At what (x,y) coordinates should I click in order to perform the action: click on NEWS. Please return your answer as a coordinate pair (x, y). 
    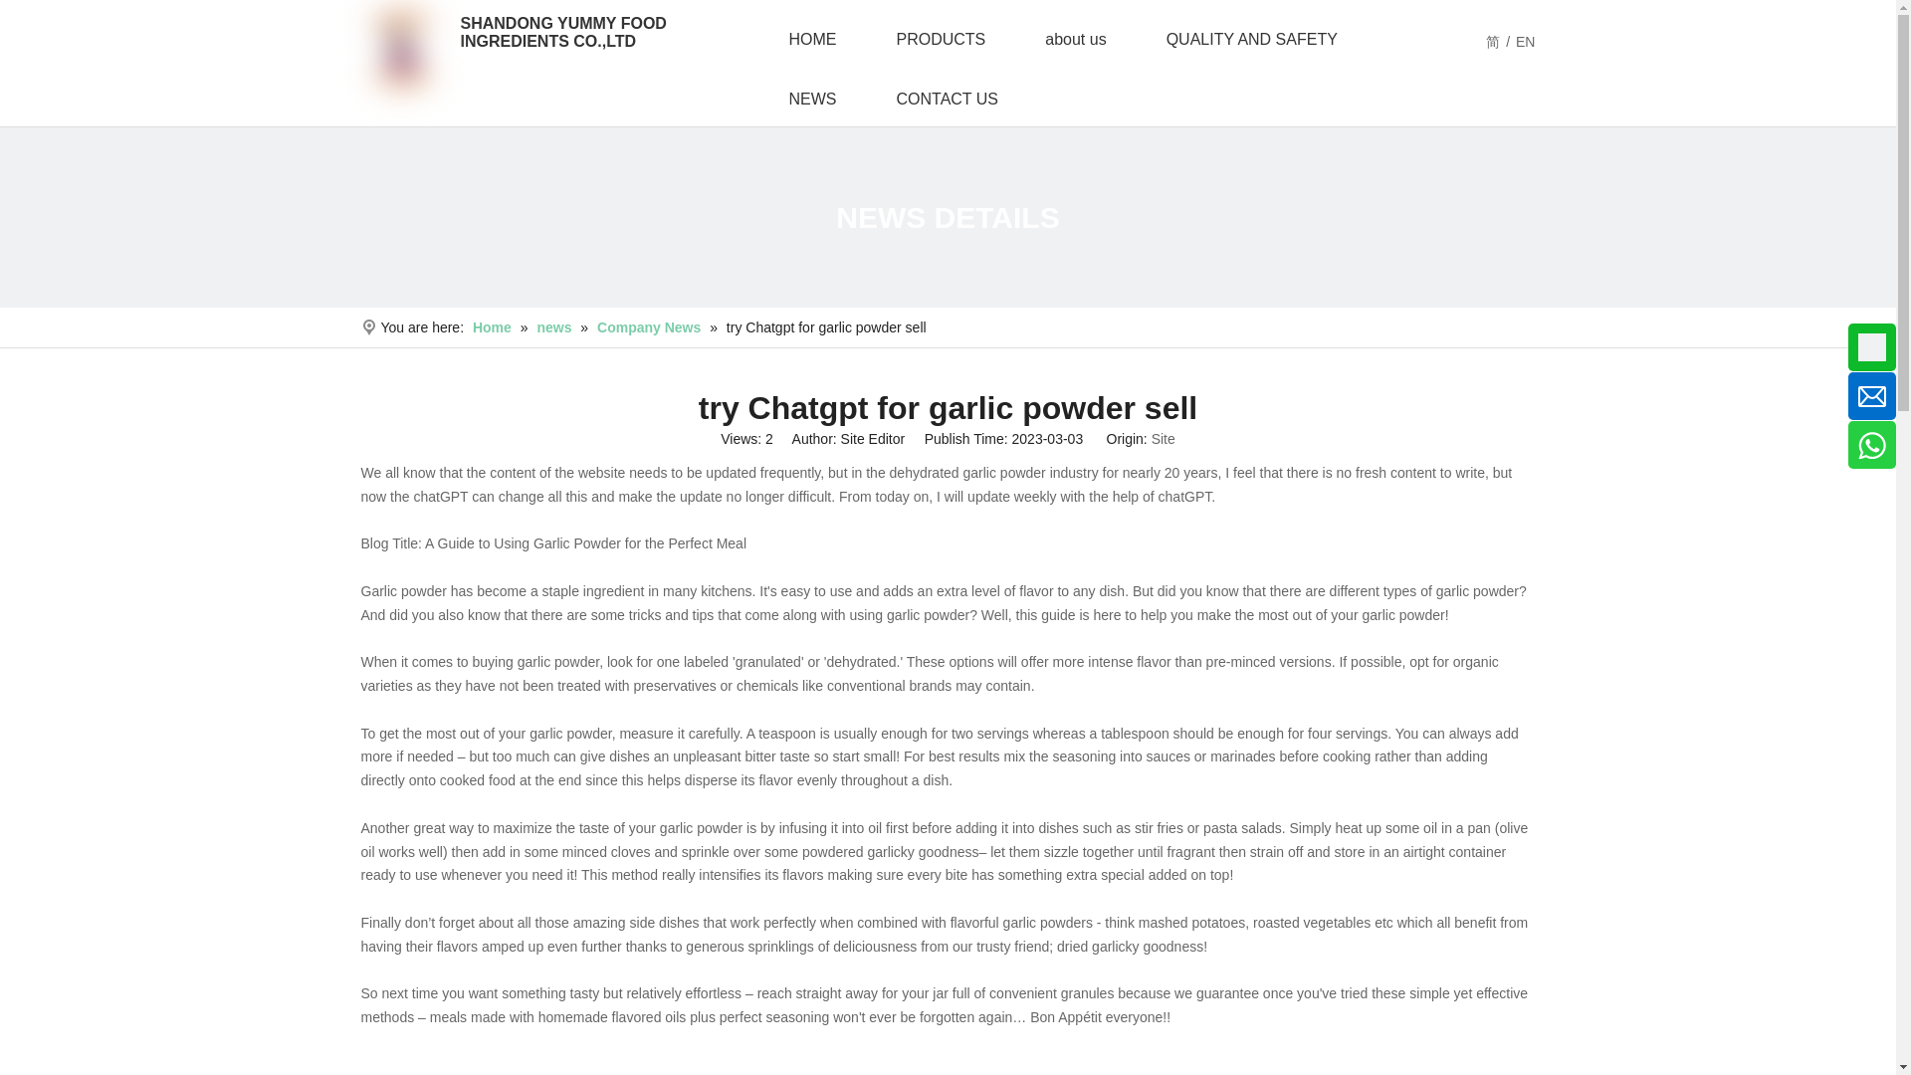
    Looking at the image, I should click on (812, 100).